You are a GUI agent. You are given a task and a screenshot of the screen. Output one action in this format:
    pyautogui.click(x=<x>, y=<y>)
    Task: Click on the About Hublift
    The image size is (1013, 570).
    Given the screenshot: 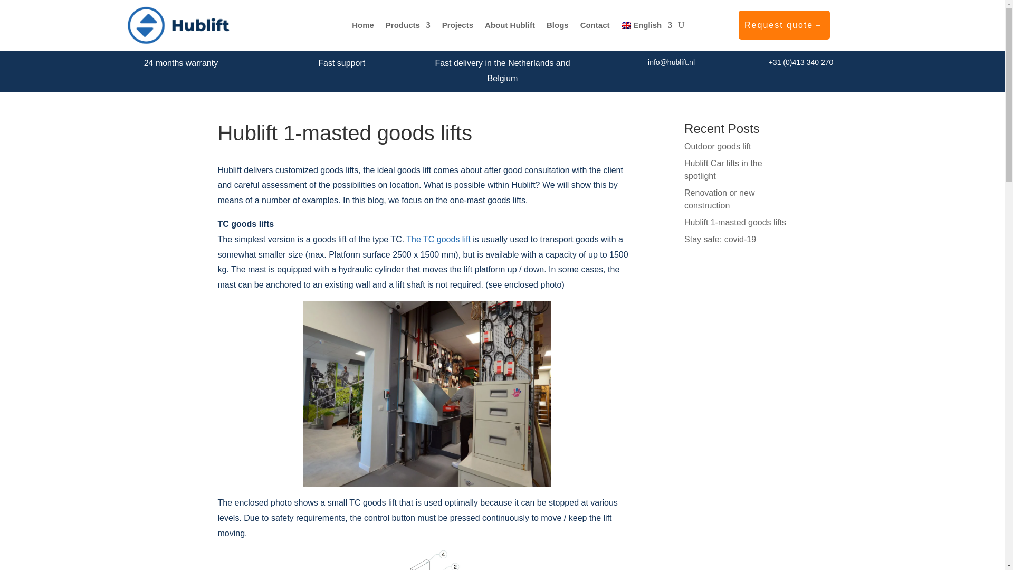 What is the action you would take?
    pyautogui.click(x=510, y=25)
    